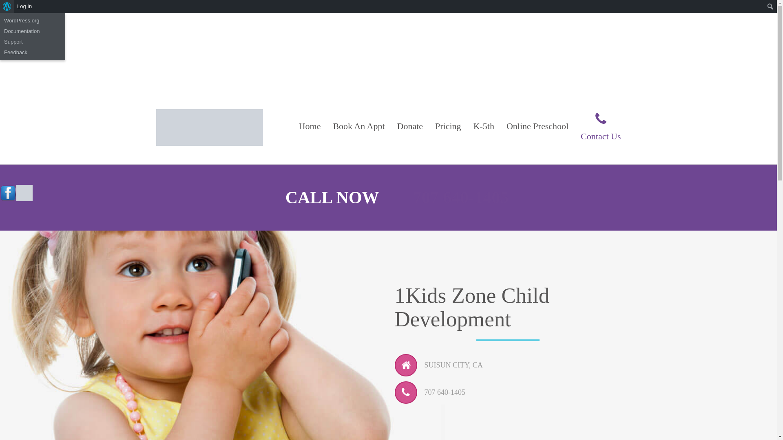  Describe the element at coordinates (33, 53) in the screenshot. I see `Feedback` at that location.